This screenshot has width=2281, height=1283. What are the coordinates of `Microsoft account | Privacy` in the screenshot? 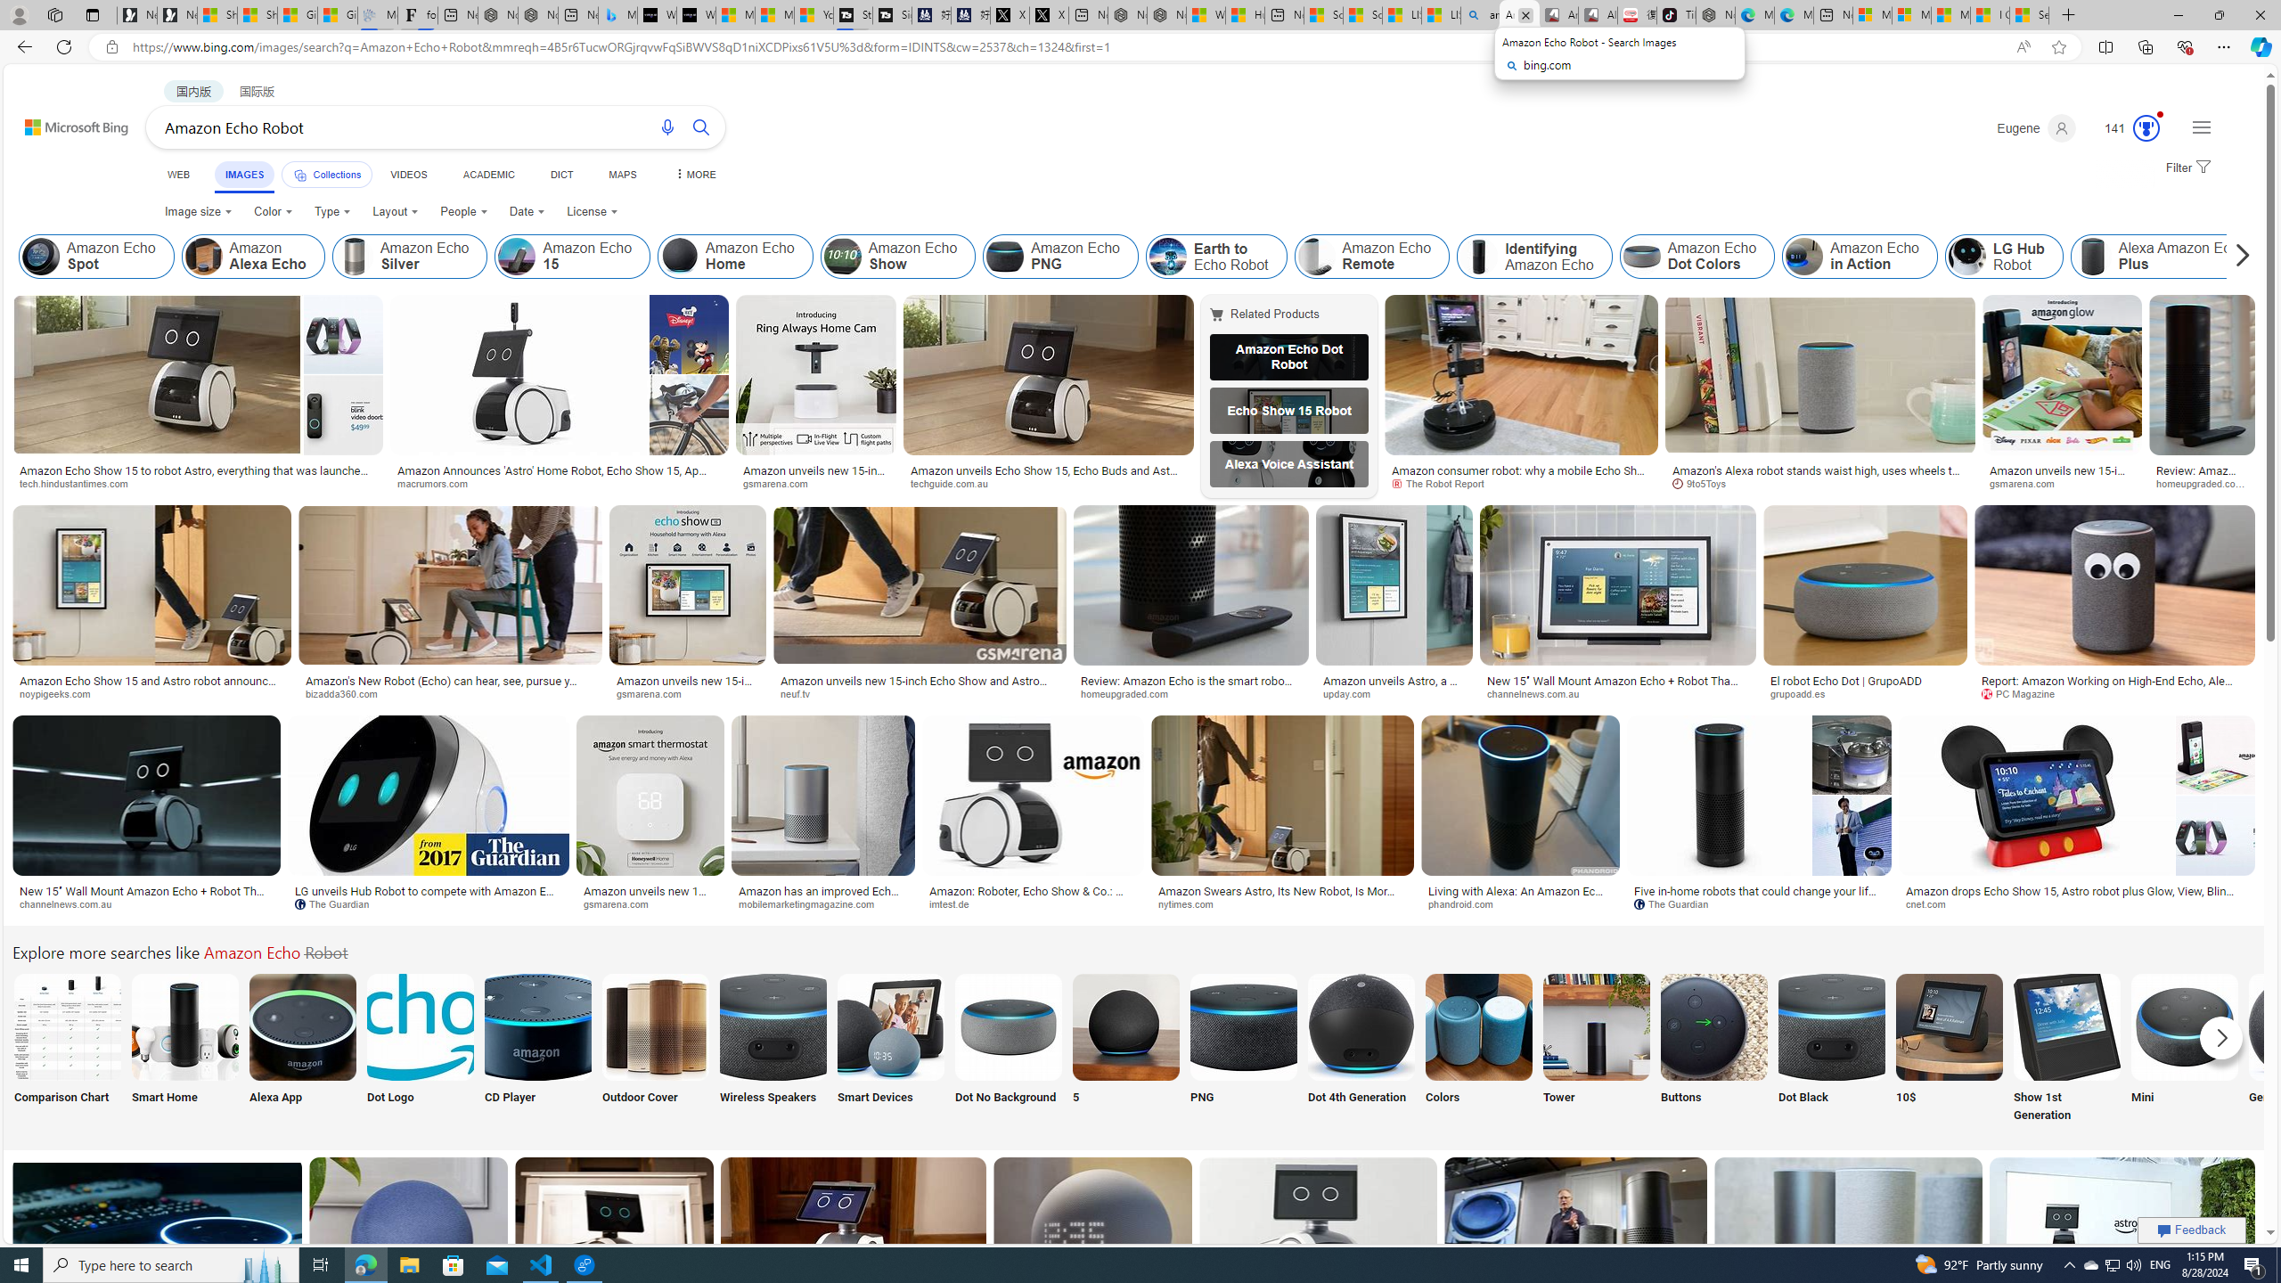 It's located at (1911, 15).